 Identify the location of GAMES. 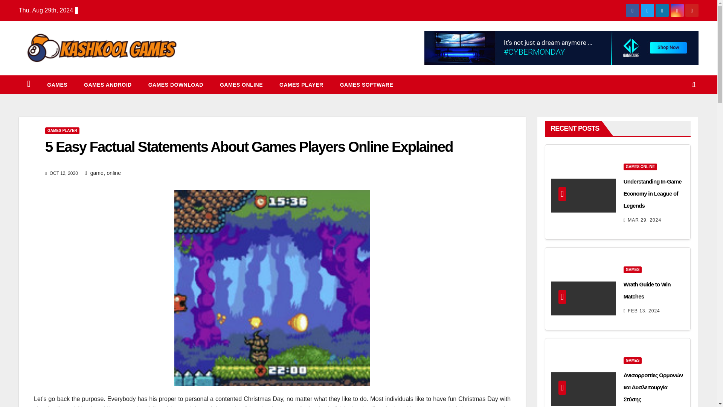
(57, 84).